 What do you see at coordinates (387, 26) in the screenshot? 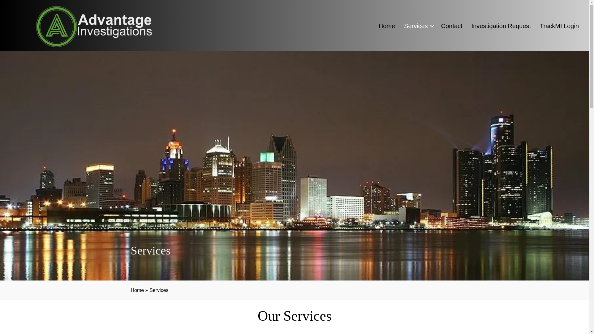
I see `Home` at bounding box center [387, 26].